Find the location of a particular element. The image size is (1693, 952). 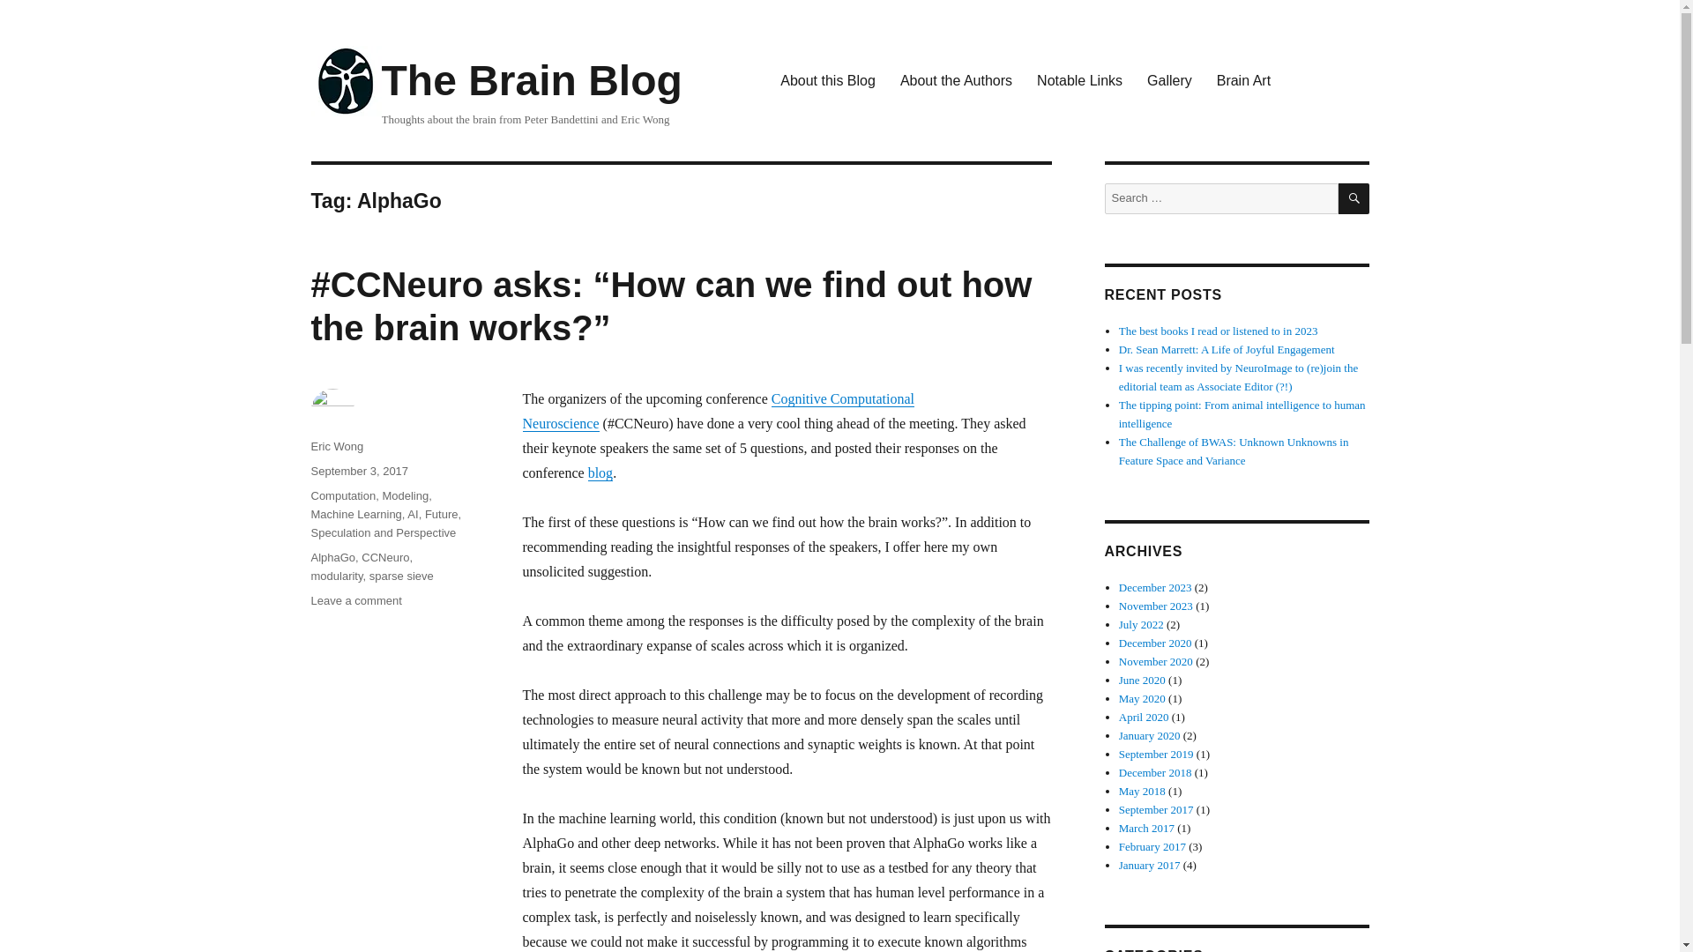

December 2018 is located at coordinates (1155, 772).